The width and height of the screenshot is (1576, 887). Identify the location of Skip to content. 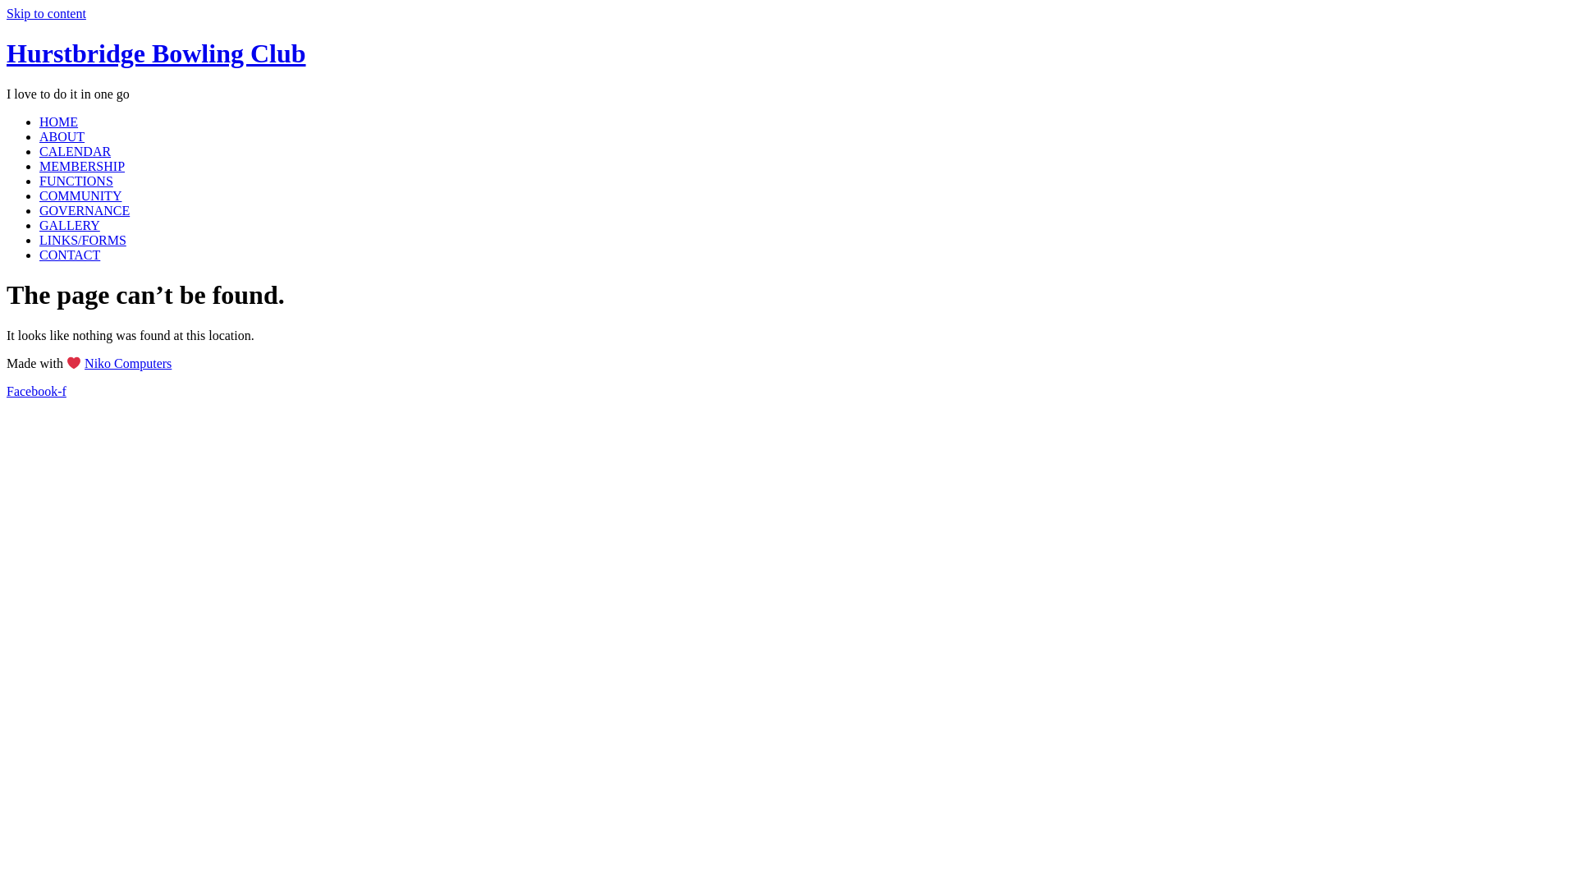
(46, 13).